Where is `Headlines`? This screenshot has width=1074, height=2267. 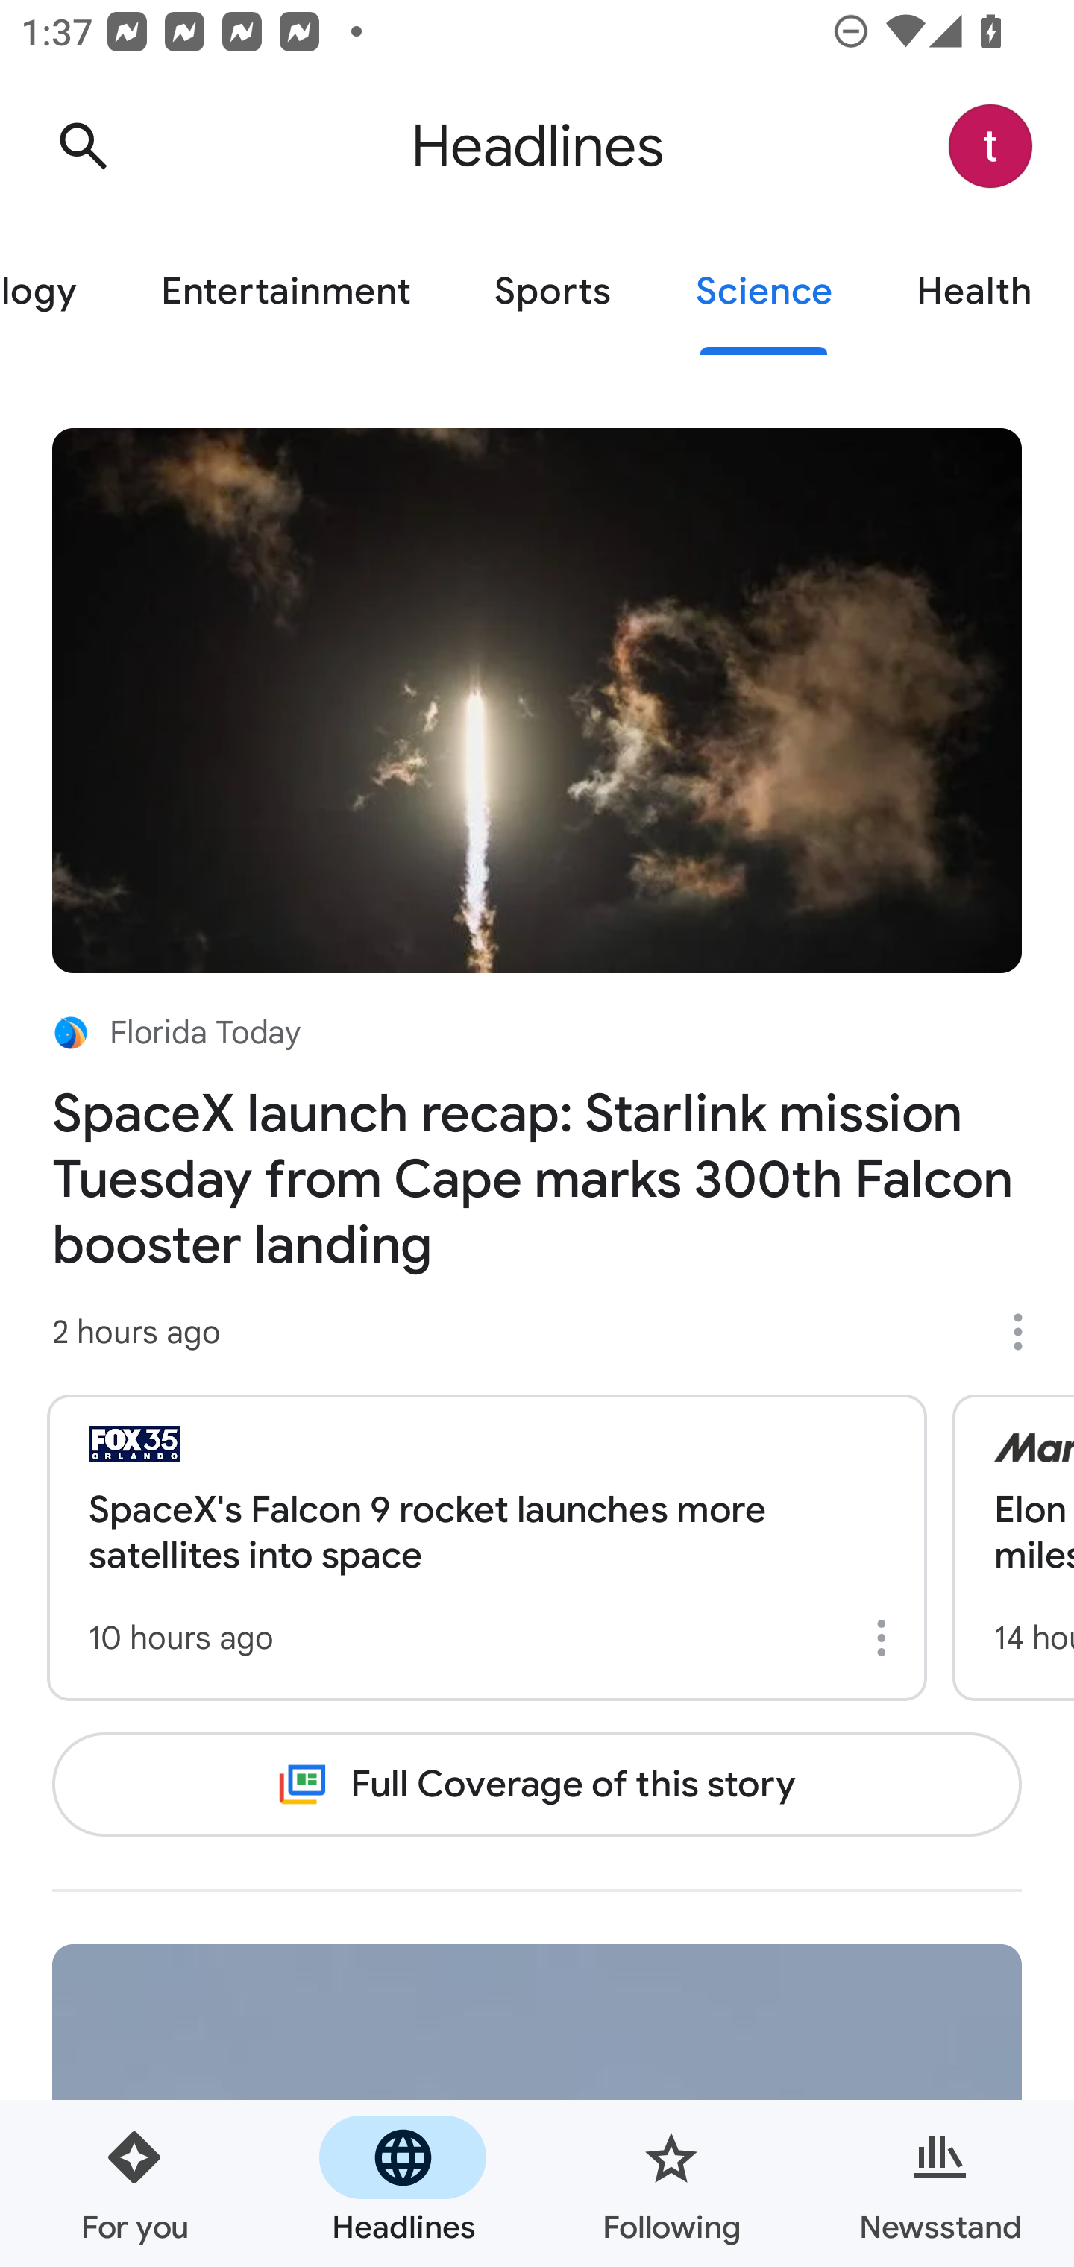
Headlines is located at coordinates (403, 2183).